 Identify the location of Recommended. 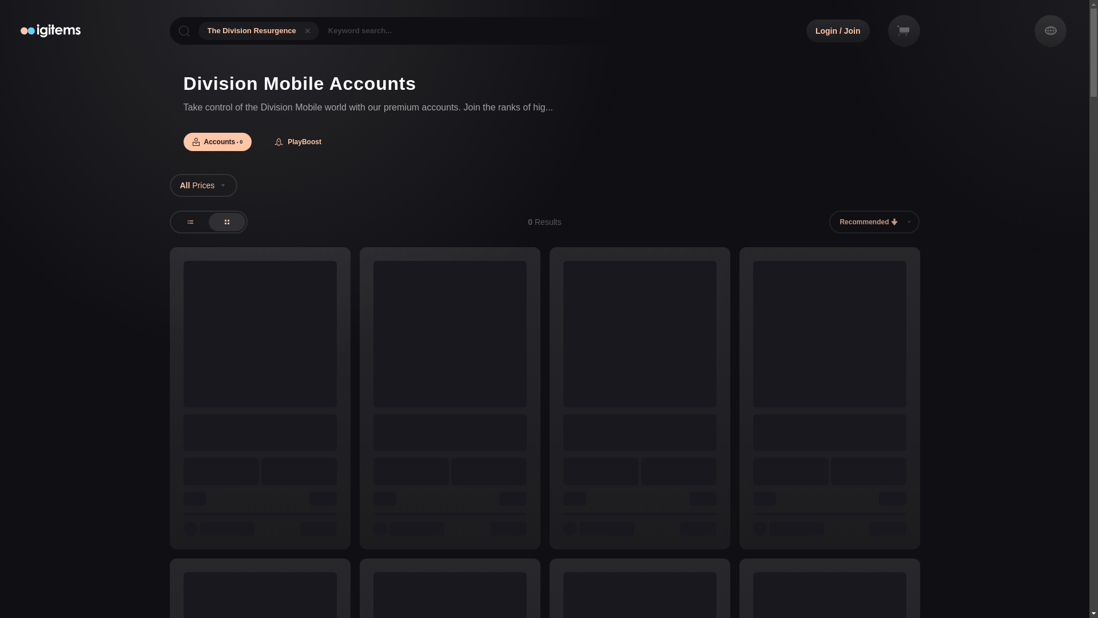
(544, 142).